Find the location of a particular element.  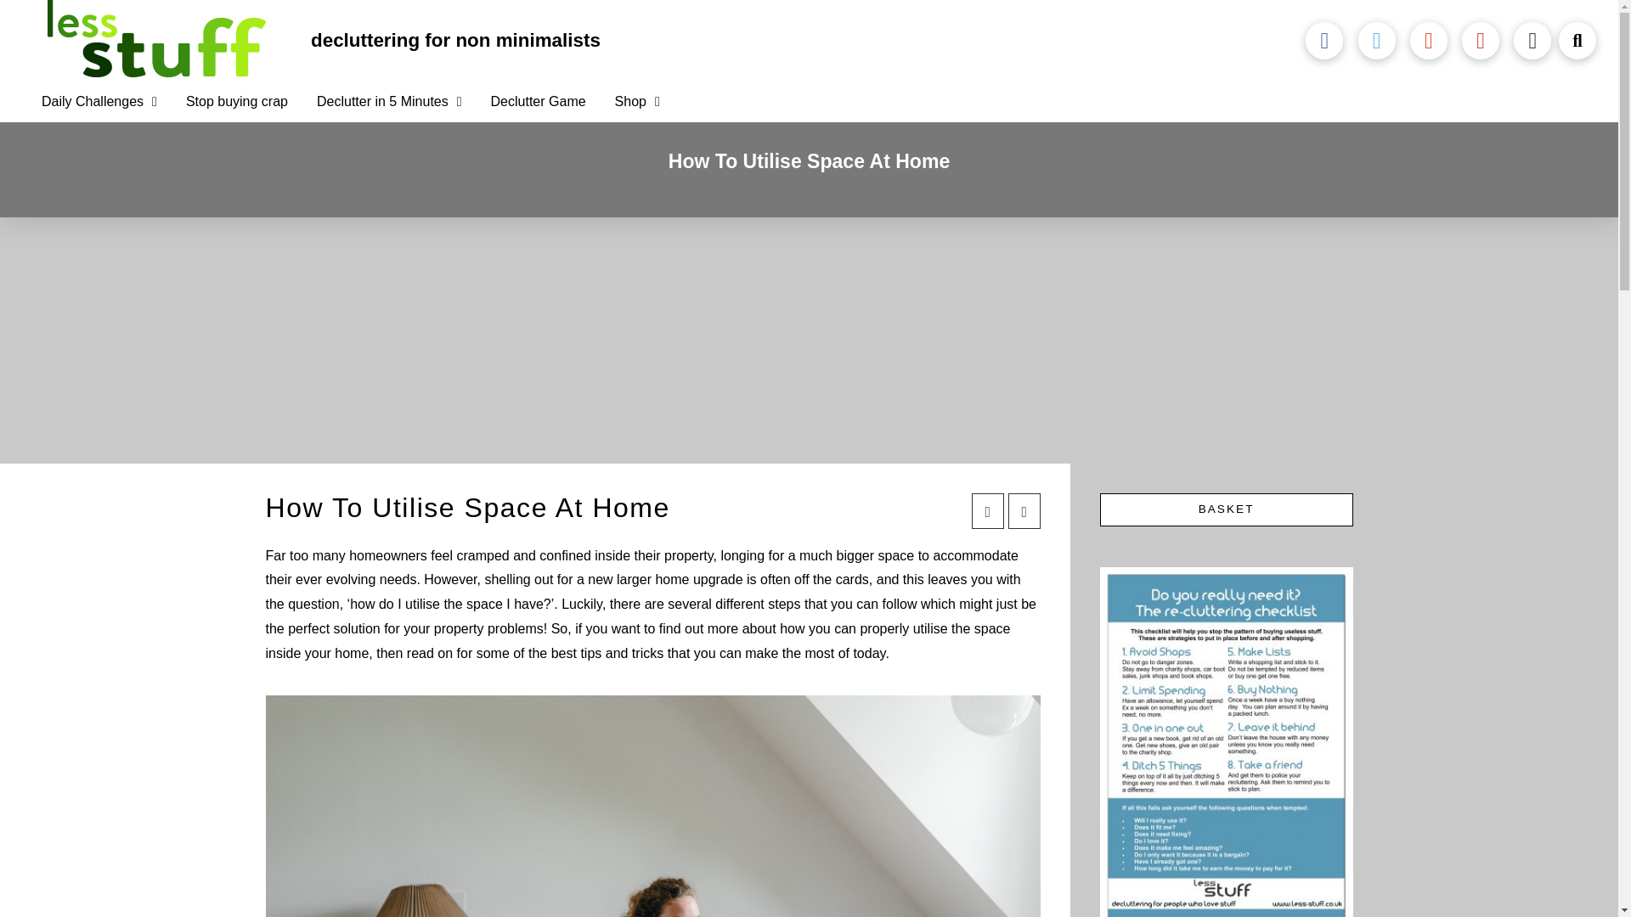

Declutter Game is located at coordinates (538, 102).